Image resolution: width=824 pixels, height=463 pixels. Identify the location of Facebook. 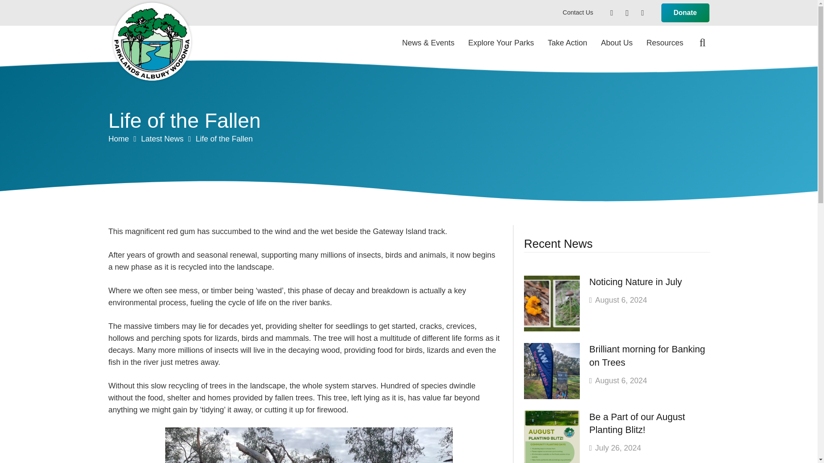
(612, 12).